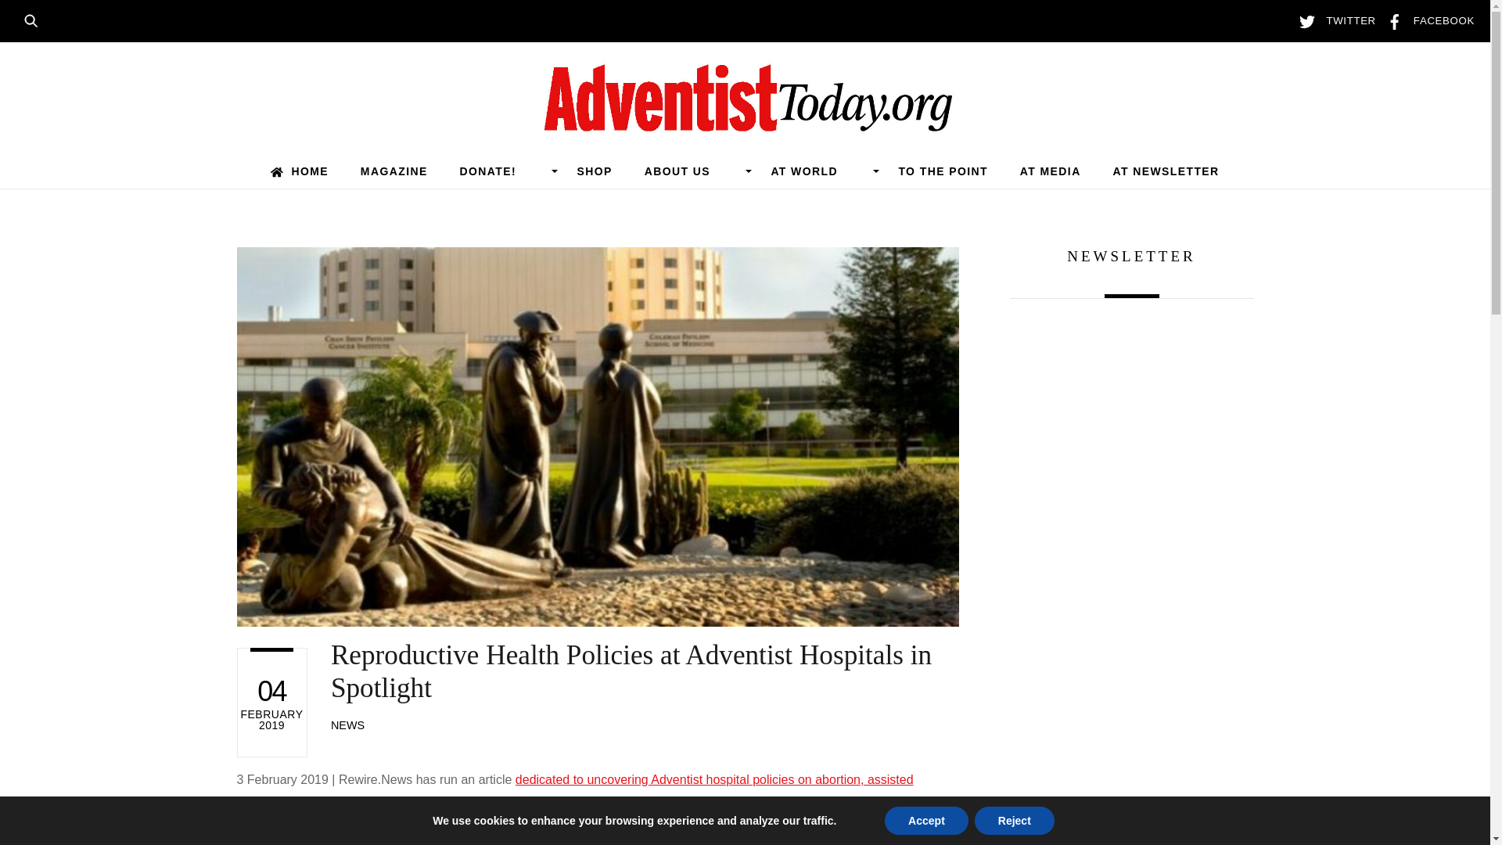 This screenshot has height=845, width=1502. Describe the element at coordinates (745, 124) in the screenshot. I see `Adventist Today` at that location.